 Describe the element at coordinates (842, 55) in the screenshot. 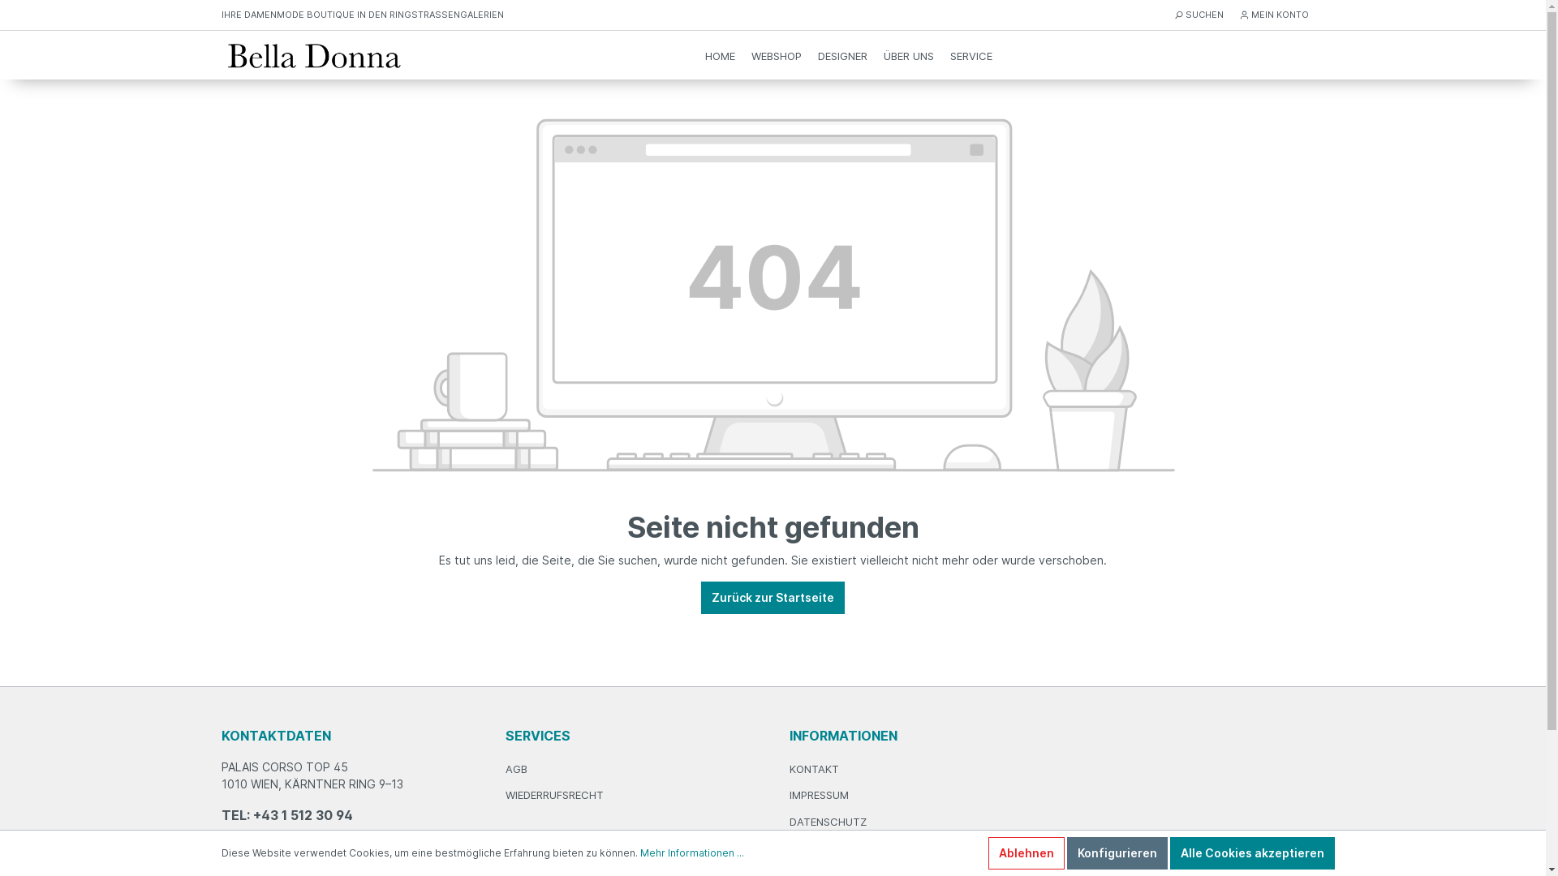

I see `DESIGNER` at that location.